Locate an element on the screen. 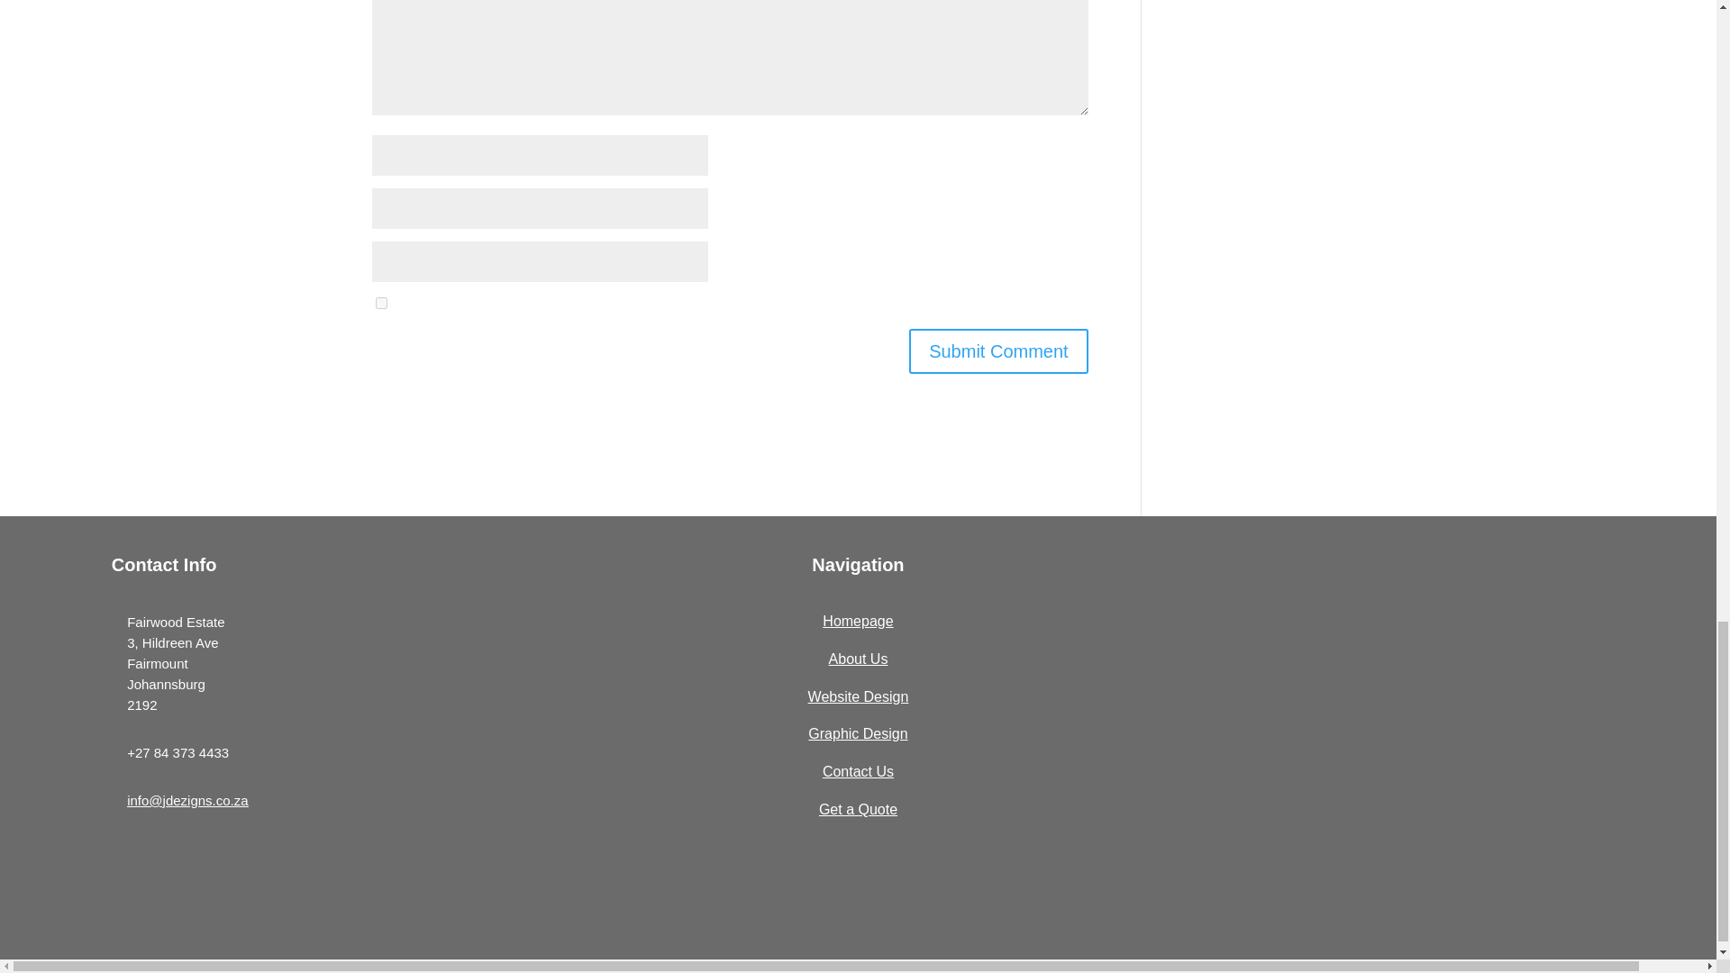 This screenshot has width=1730, height=973. yes is located at coordinates (380, 303).